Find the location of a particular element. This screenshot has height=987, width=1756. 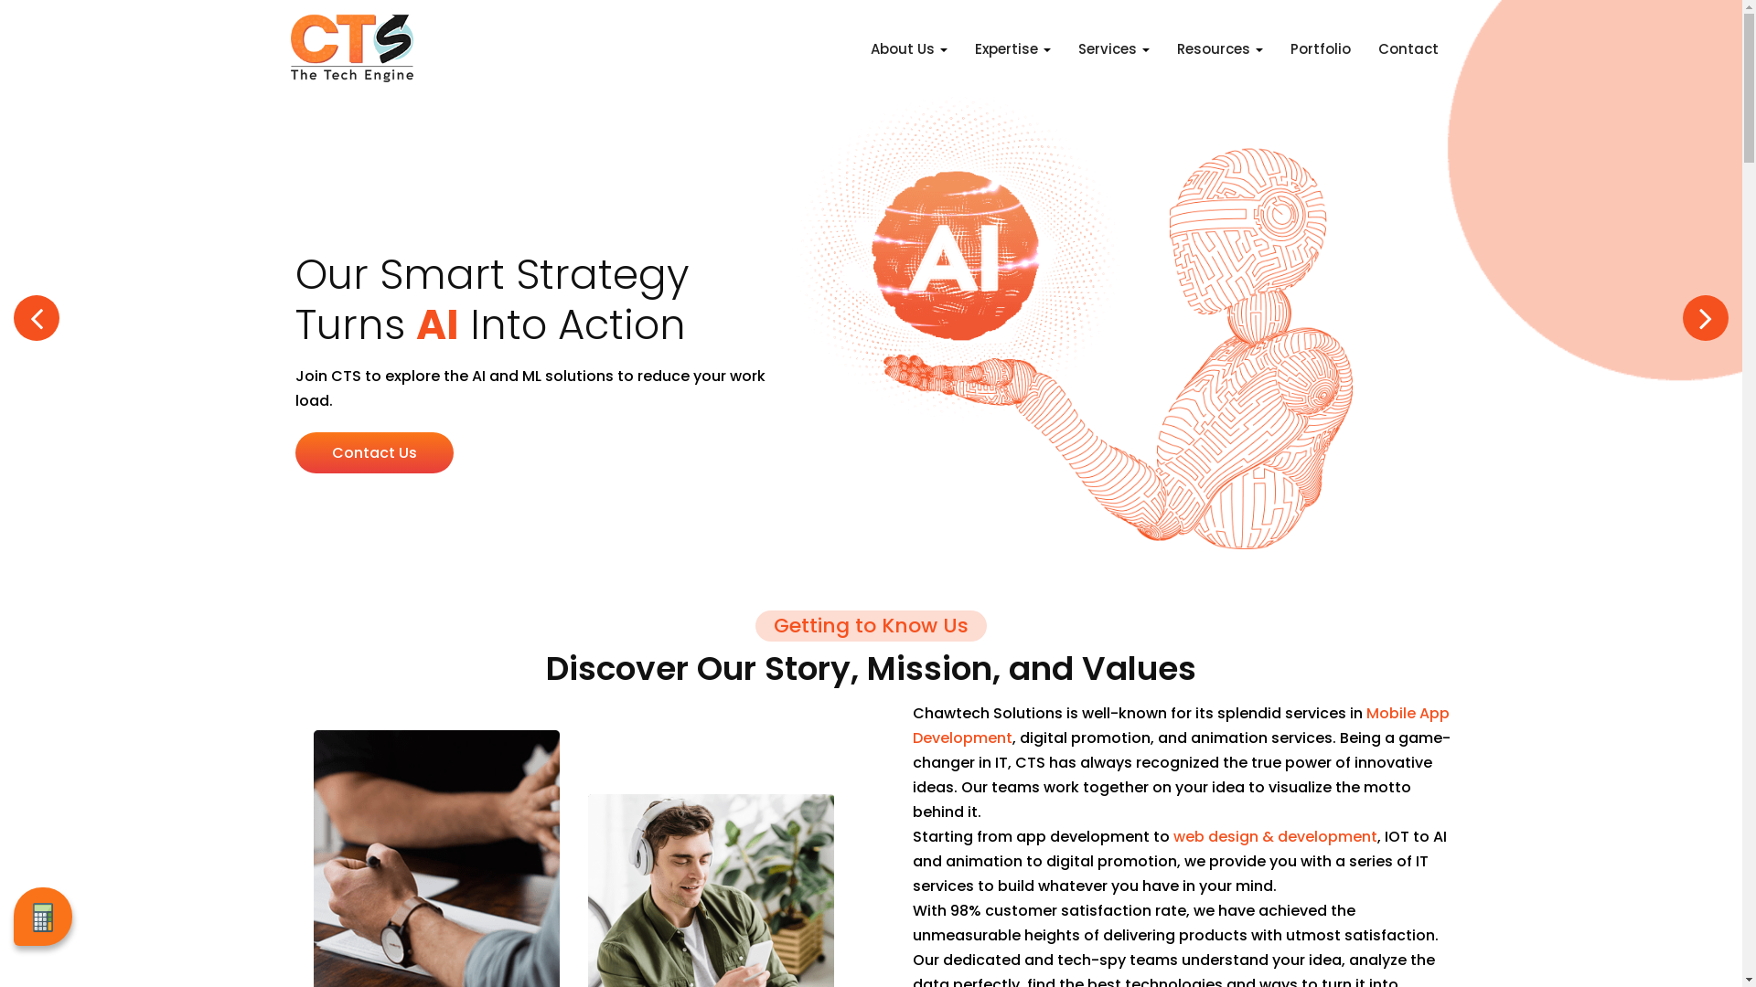

Services is located at coordinates (1113, 60).